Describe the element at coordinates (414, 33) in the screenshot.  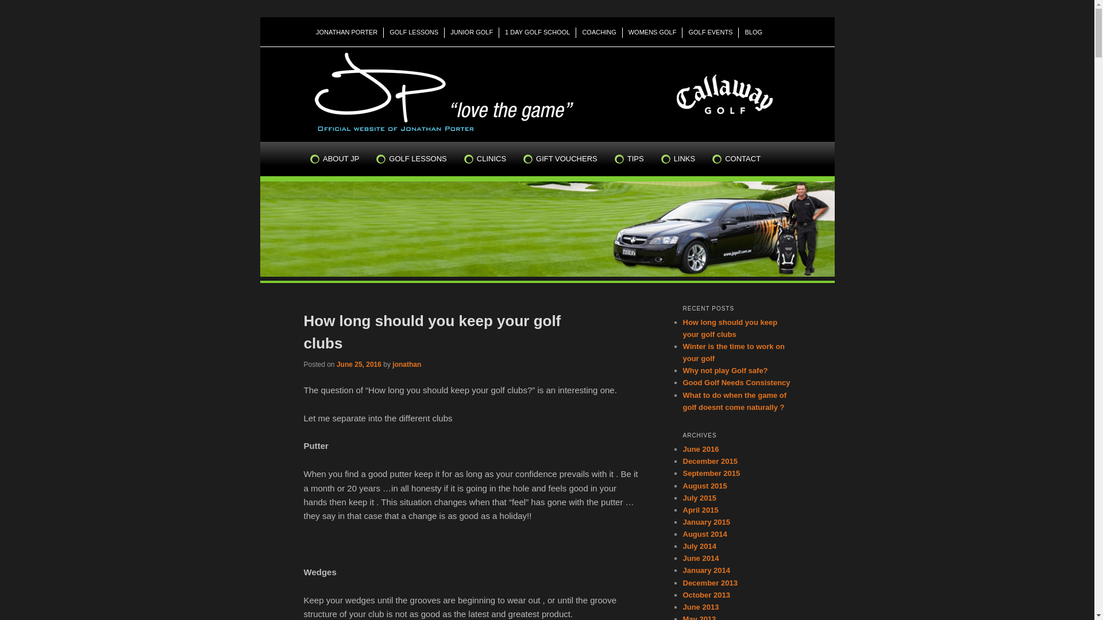
I see `GOLF LESSONS` at that location.